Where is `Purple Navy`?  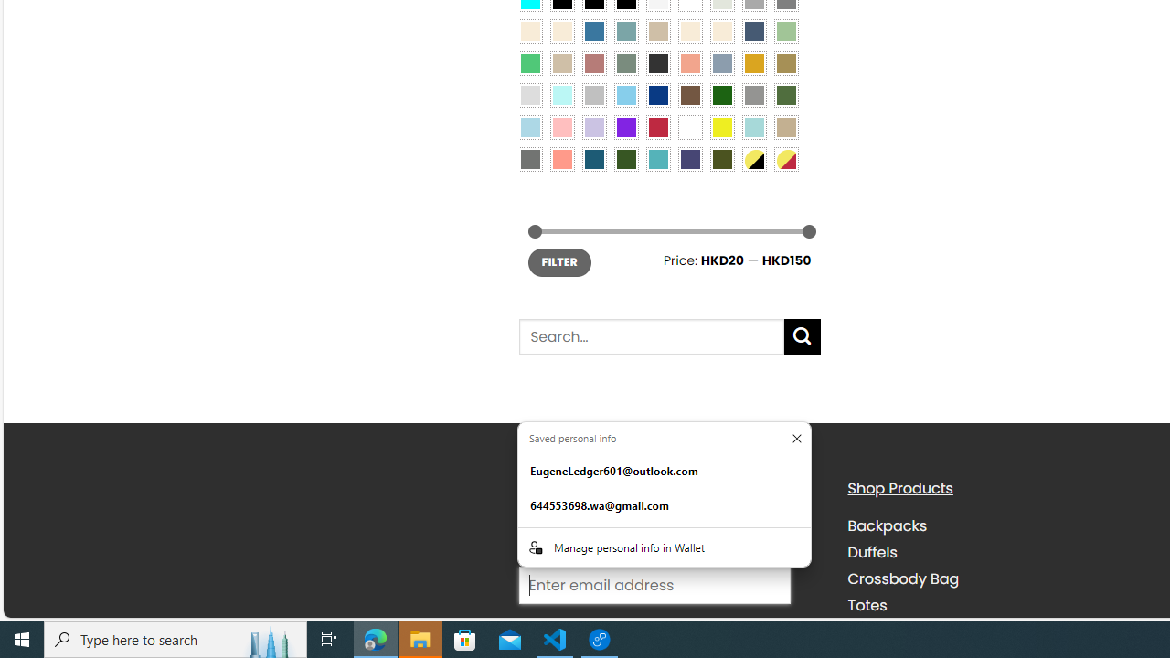 Purple Navy is located at coordinates (690, 159).